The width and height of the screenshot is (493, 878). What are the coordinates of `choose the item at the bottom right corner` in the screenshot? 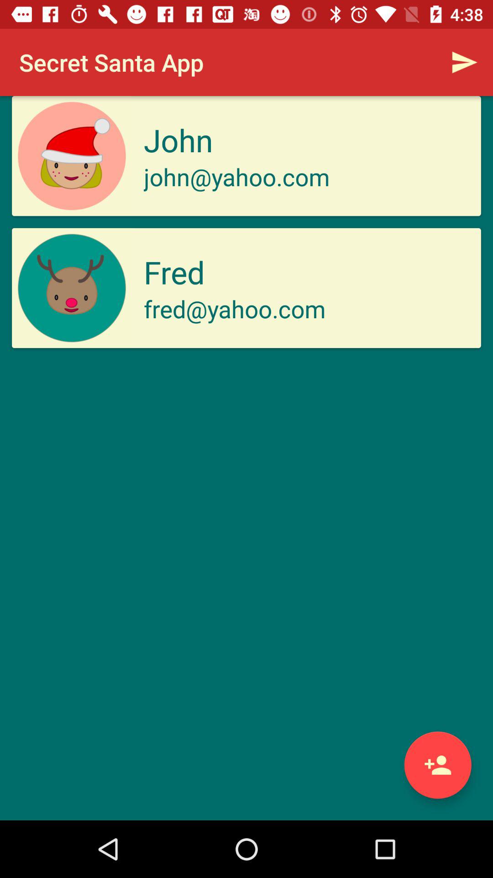 It's located at (437, 765).